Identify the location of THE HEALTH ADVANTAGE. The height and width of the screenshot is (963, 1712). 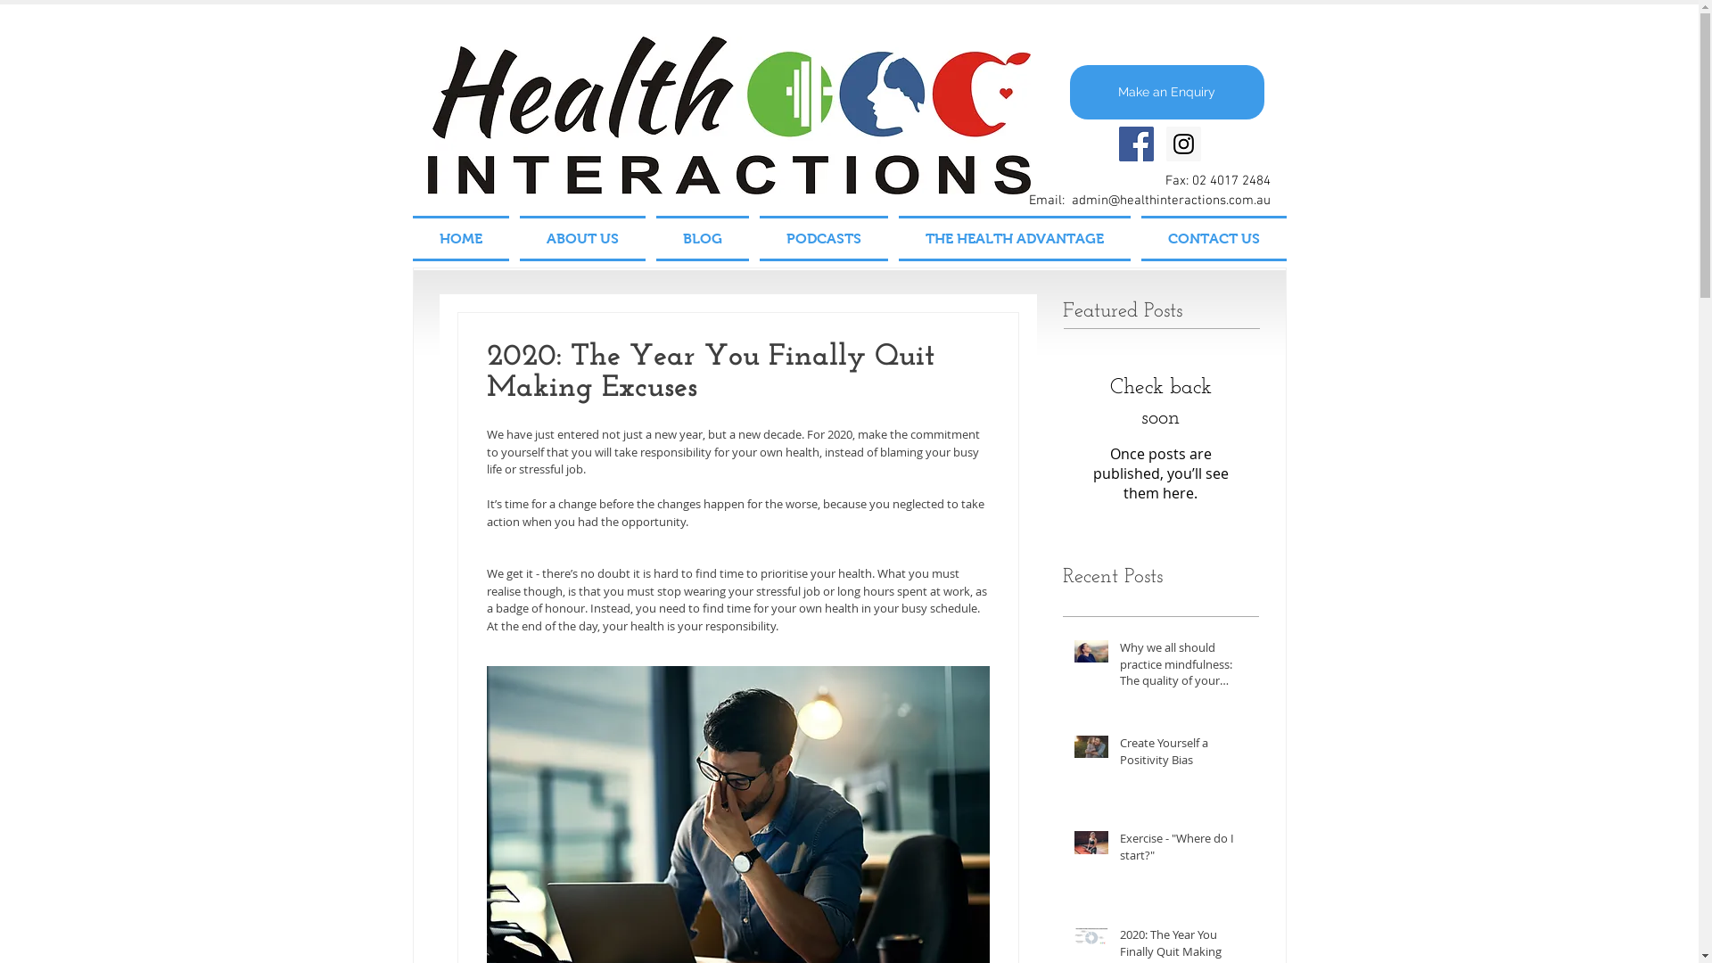
(1015, 239).